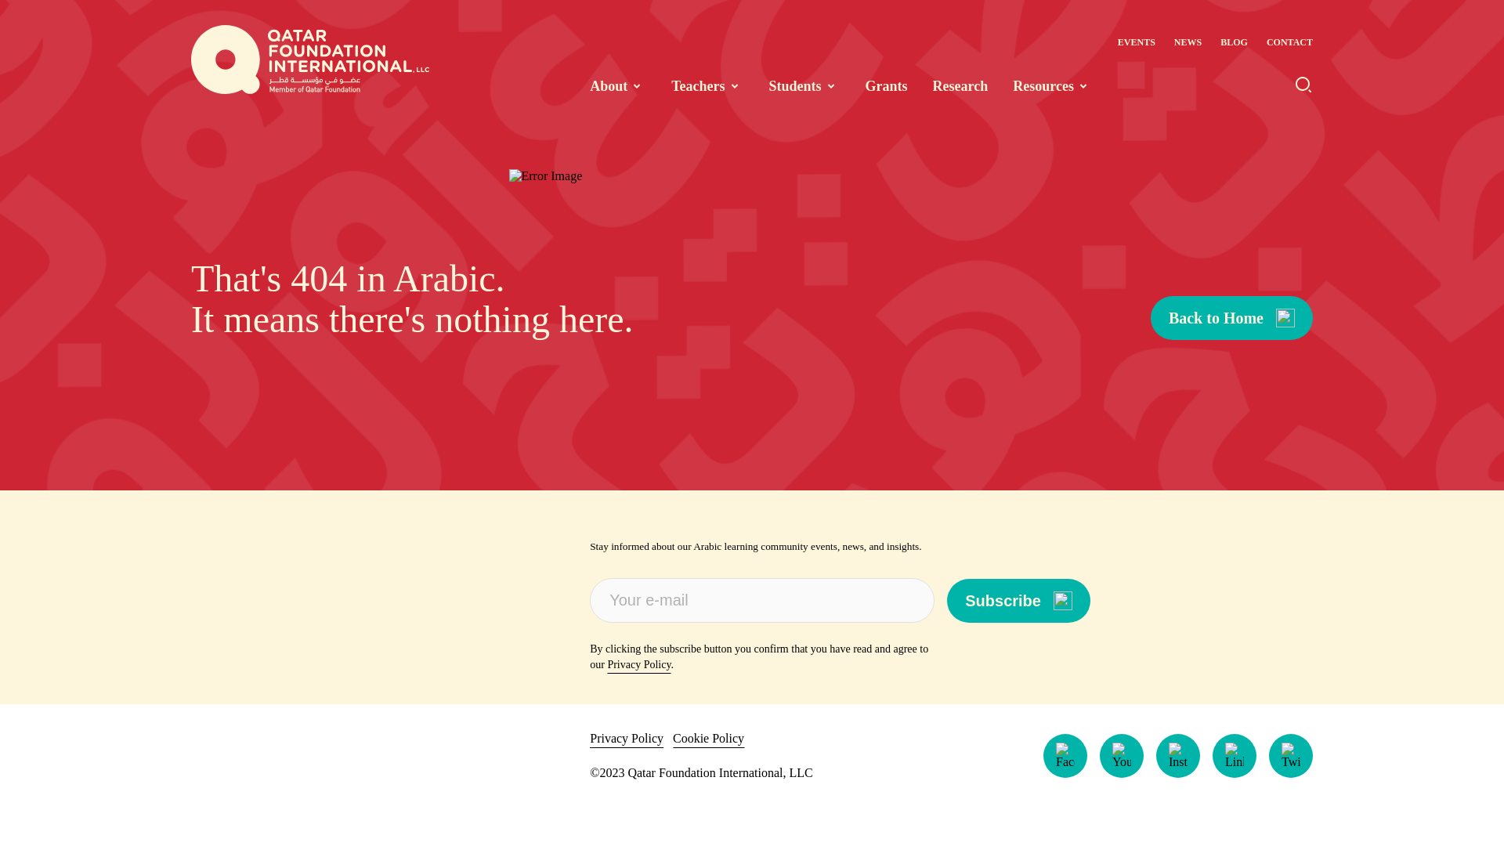 Image resolution: width=1504 pixels, height=846 pixels. What do you see at coordinates (1234, 42) in the screenshot?
I see `BLOG` at bounding box center [1234, 42].